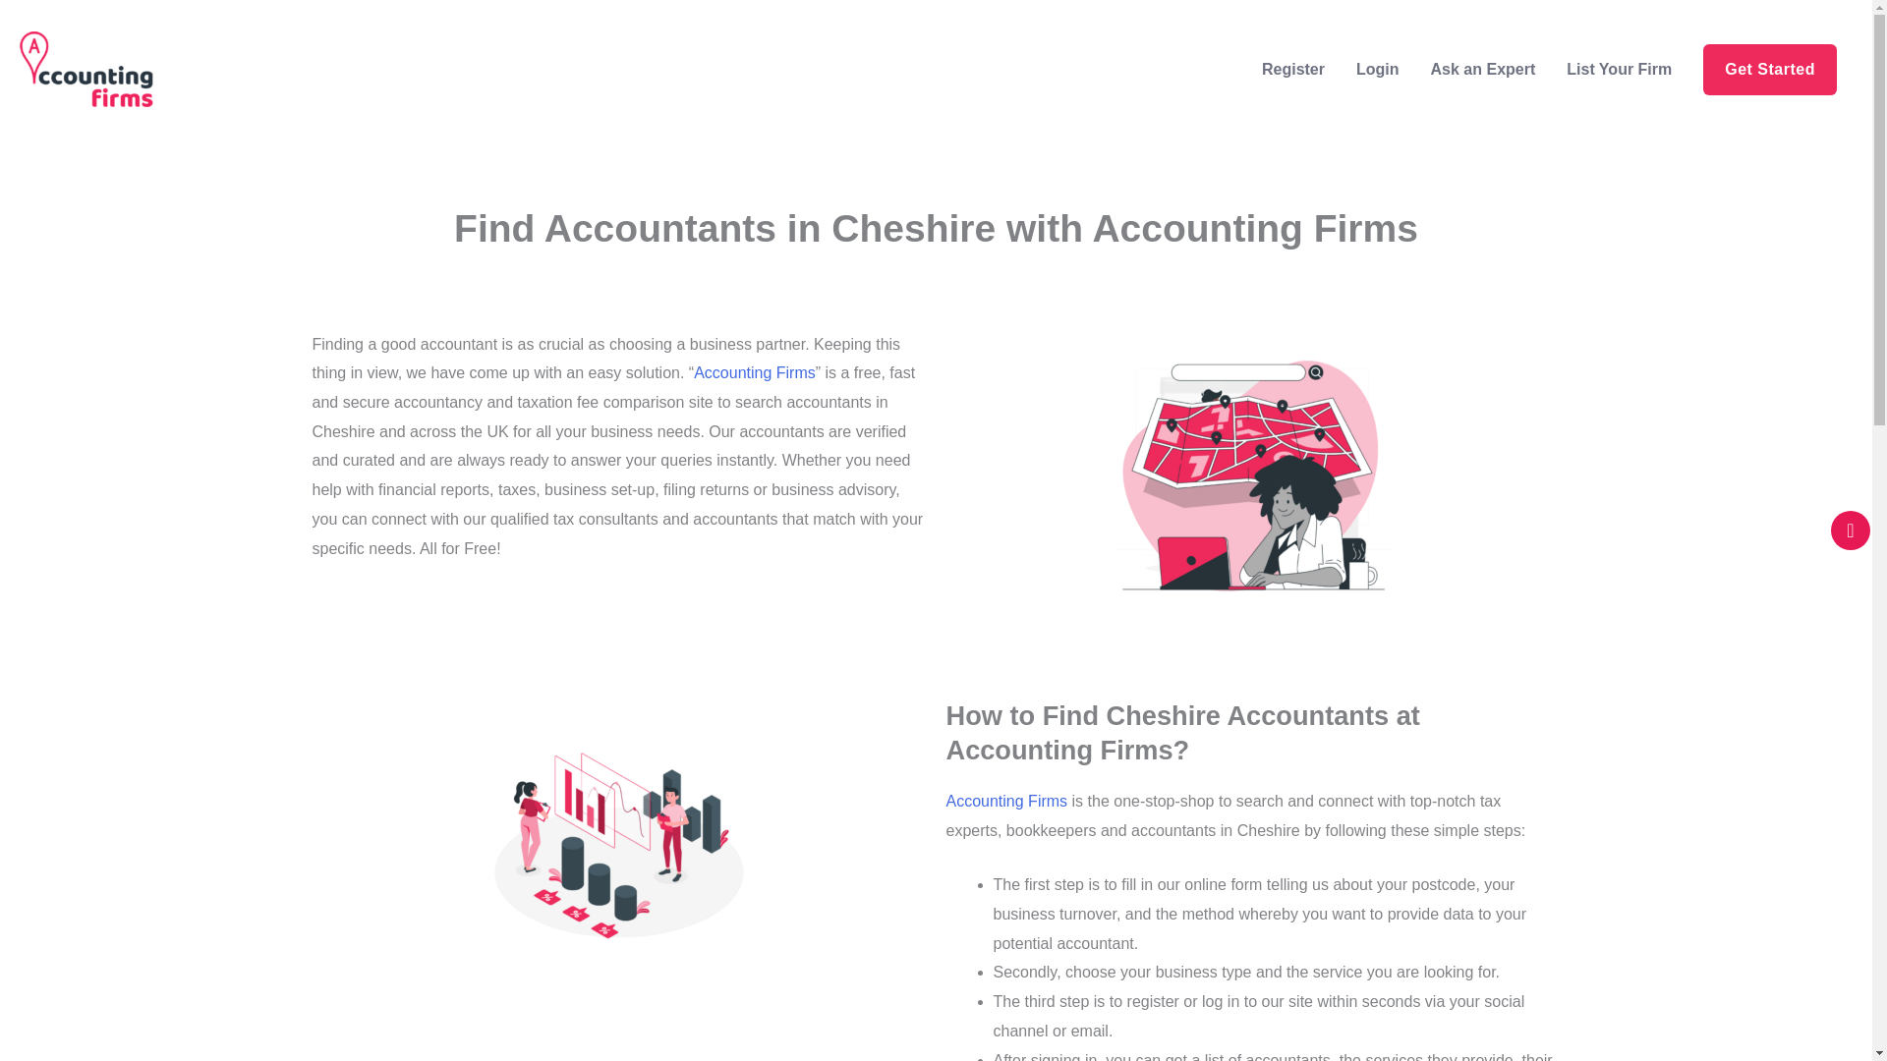 The width and height of the screenshot is (1887, 1061). What do you see at coordinates (755, 372) in the screenshot?
I see `Accounting Firms` at bounding box center [755, 372].